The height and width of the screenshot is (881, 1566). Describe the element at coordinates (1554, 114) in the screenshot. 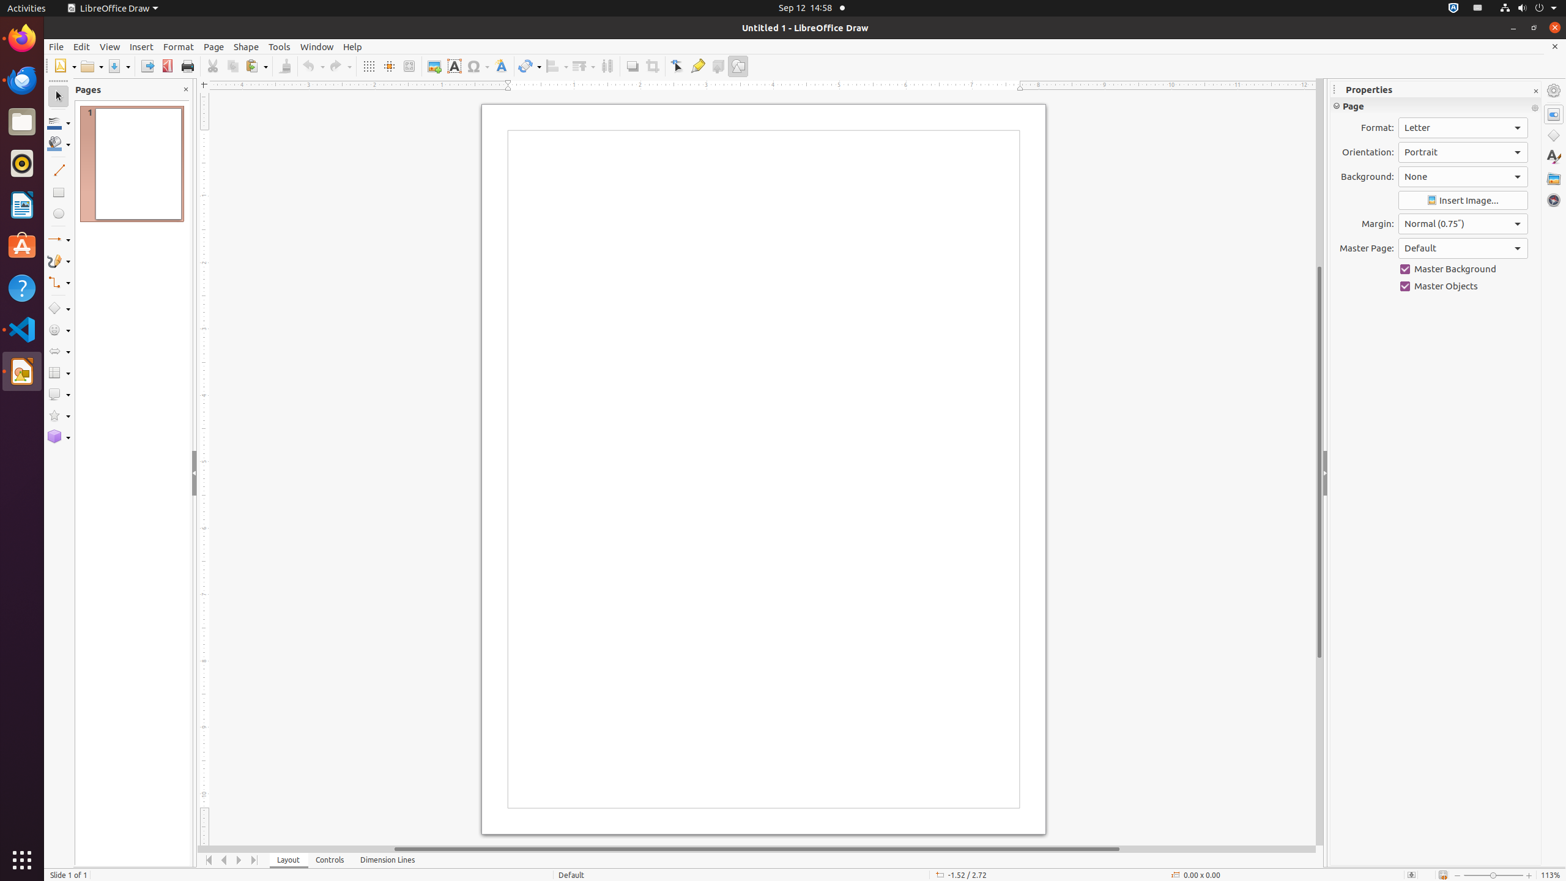

I see `Properties` at that location.